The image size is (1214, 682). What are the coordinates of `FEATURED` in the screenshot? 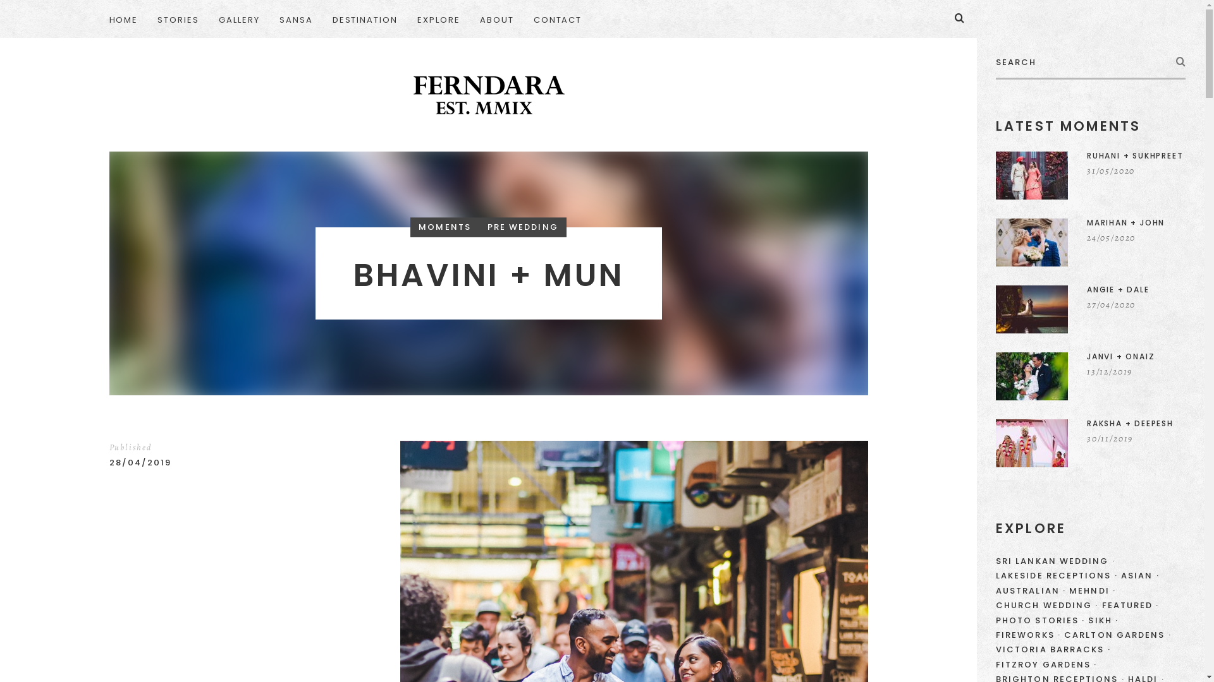 It's located at (1131, 605).